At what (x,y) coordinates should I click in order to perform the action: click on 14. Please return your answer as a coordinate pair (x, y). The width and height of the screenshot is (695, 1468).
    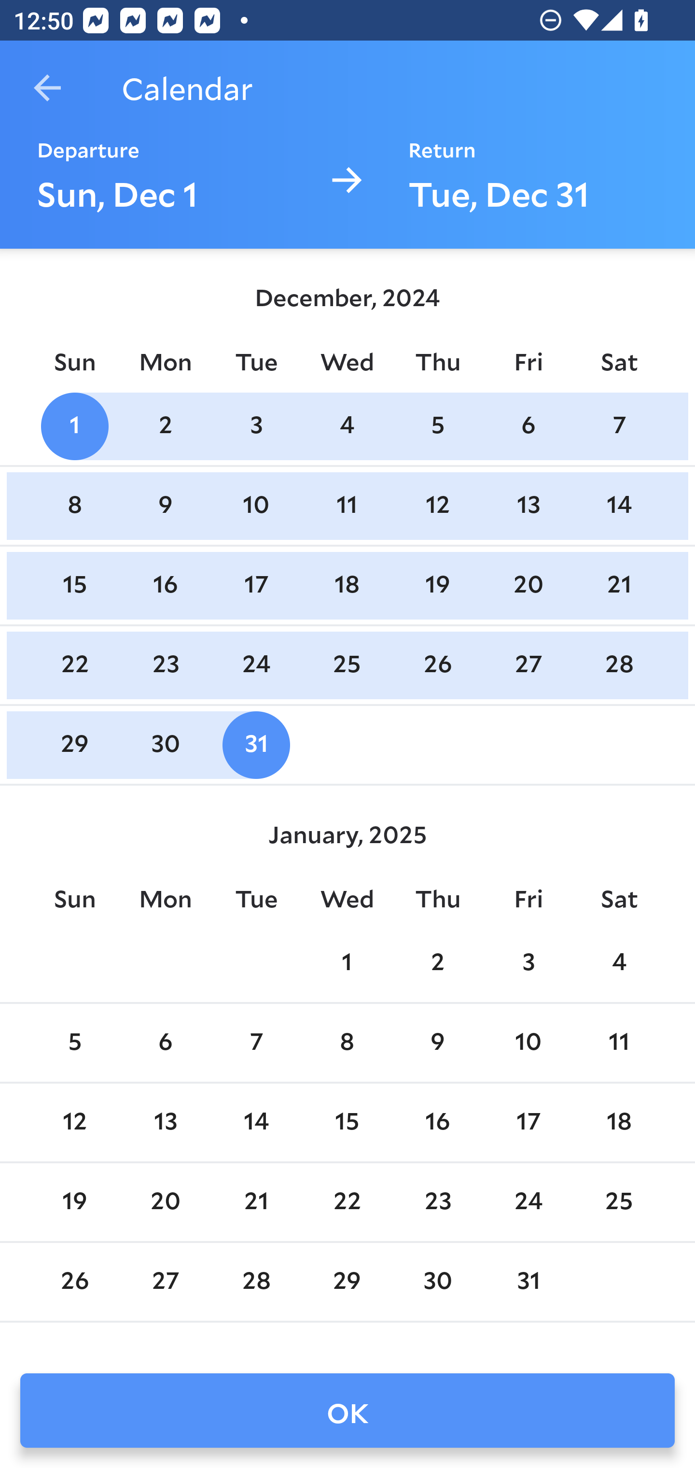
    Looking at the image, I should click on (256, 1123).